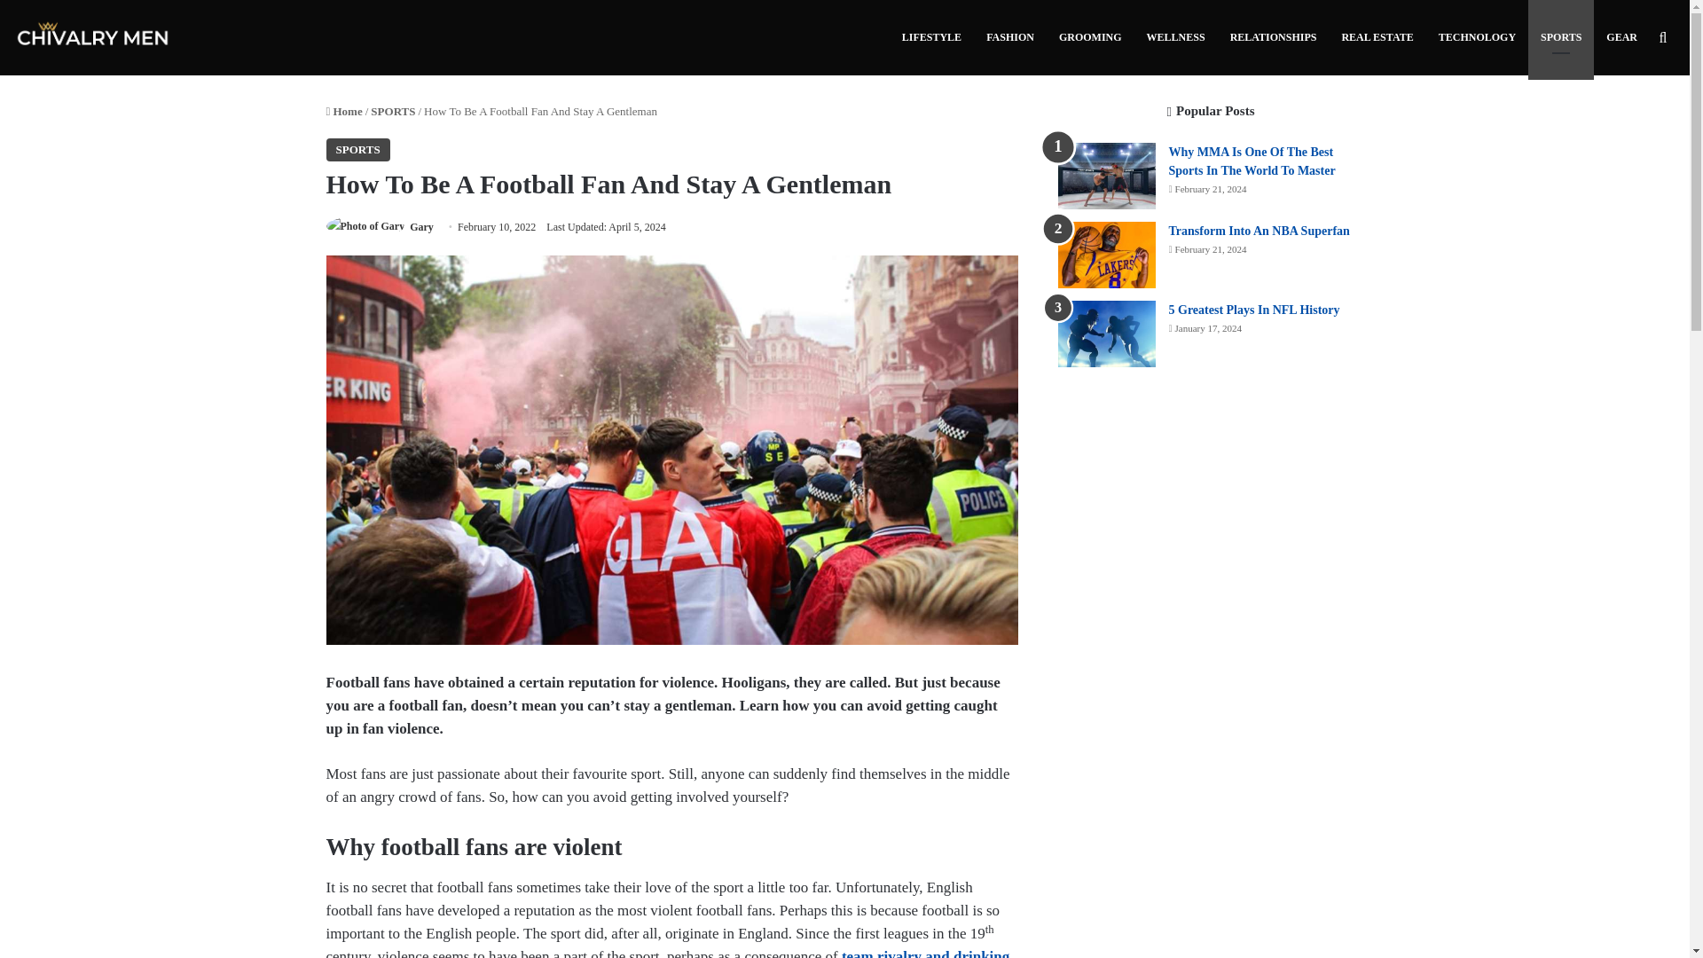 This screenshot has width=1703, height=958. I want to click on Chivalry Men, so click(93, 37).